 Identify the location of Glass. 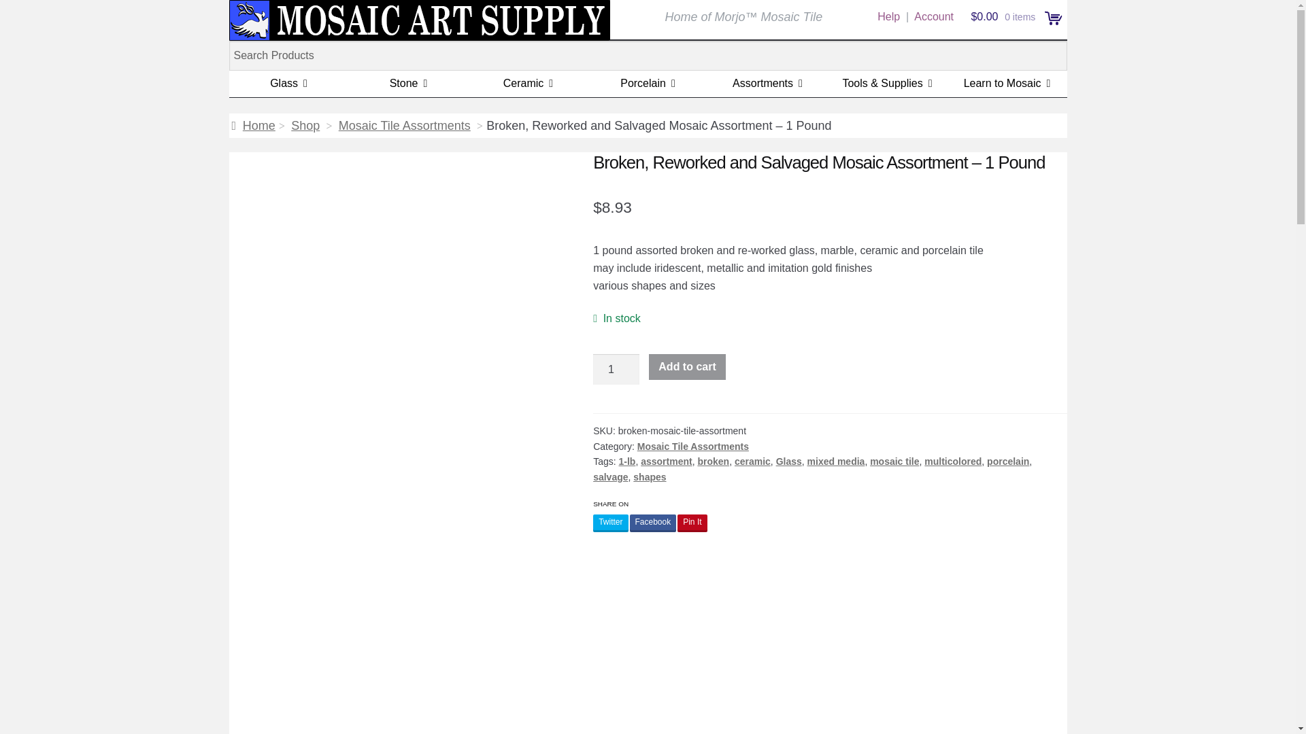
(288, 83).